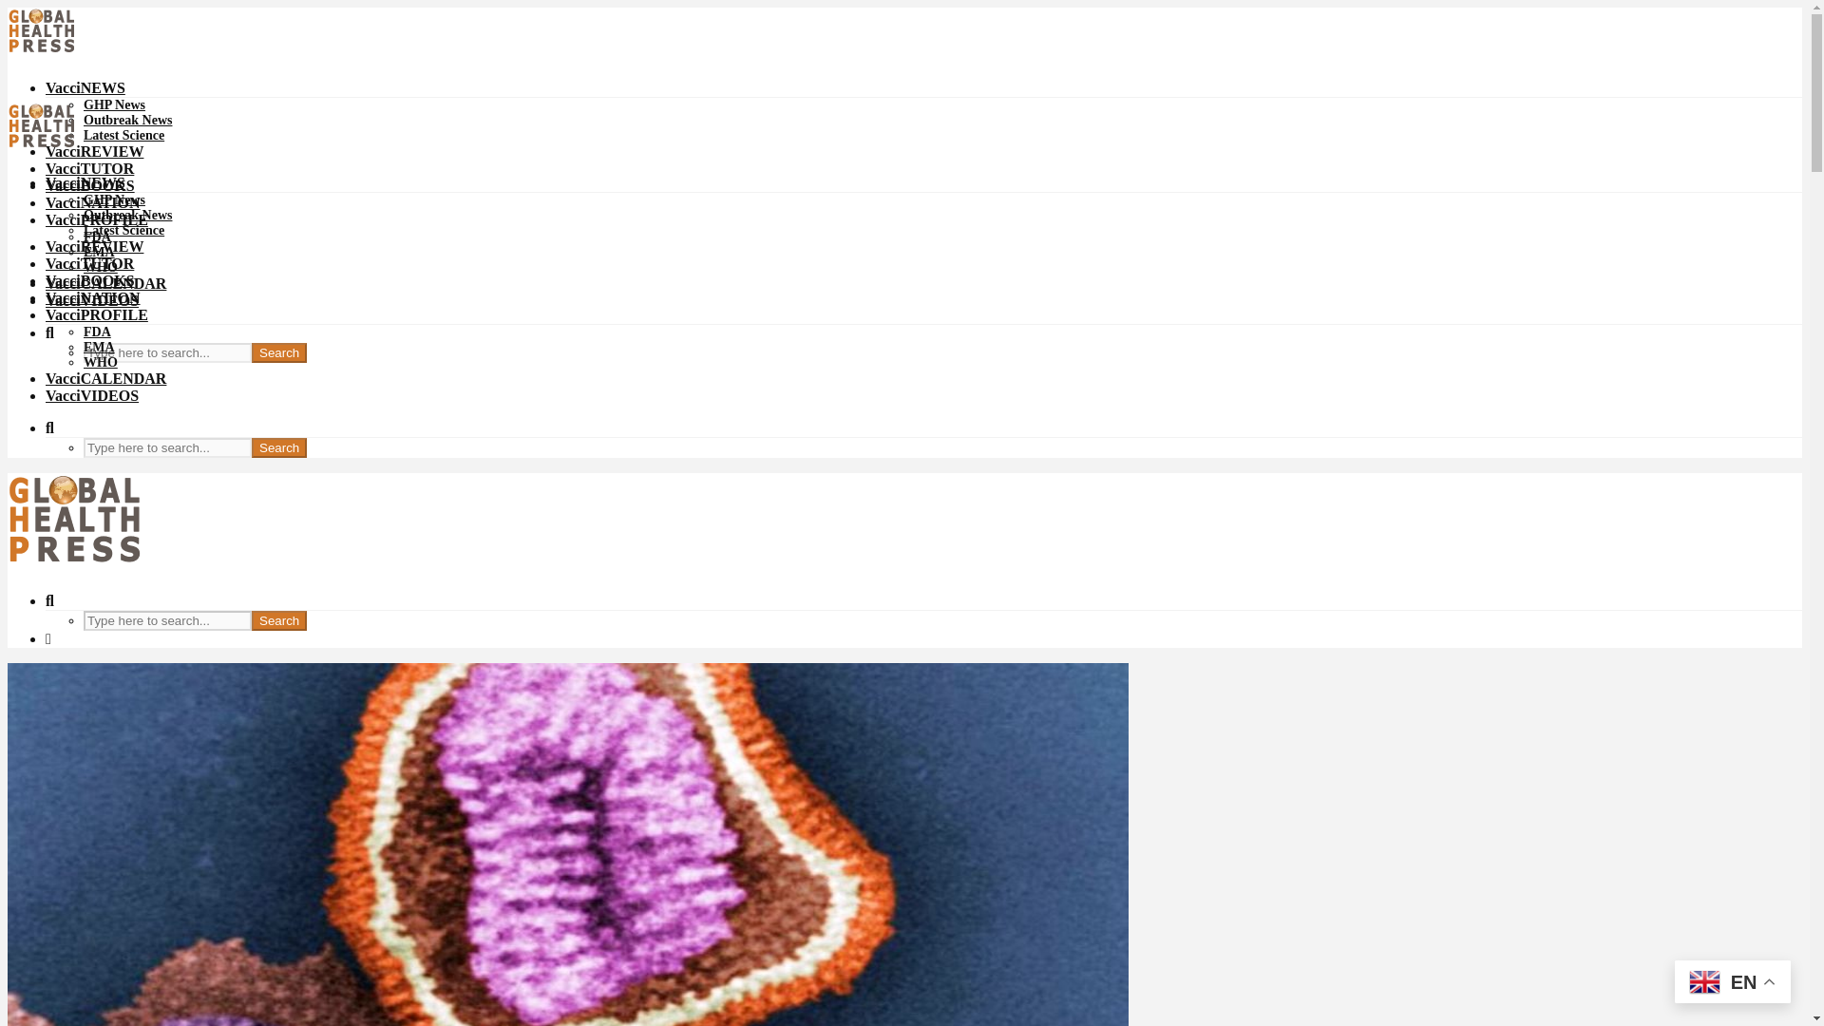  I want to click on GHP News, so click(114, 104).